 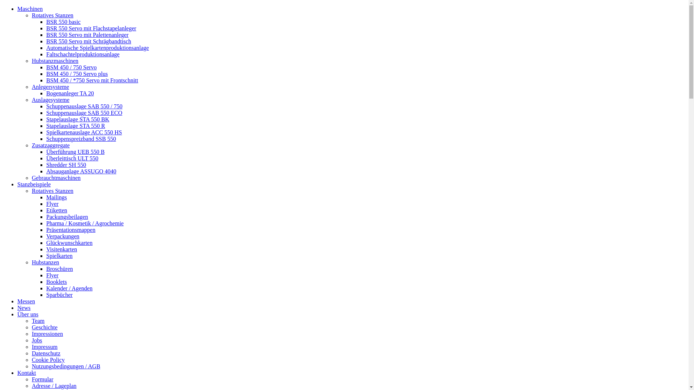 I want to click on Nutzungsbedingungen / AGB, so click(x=66, y=366).